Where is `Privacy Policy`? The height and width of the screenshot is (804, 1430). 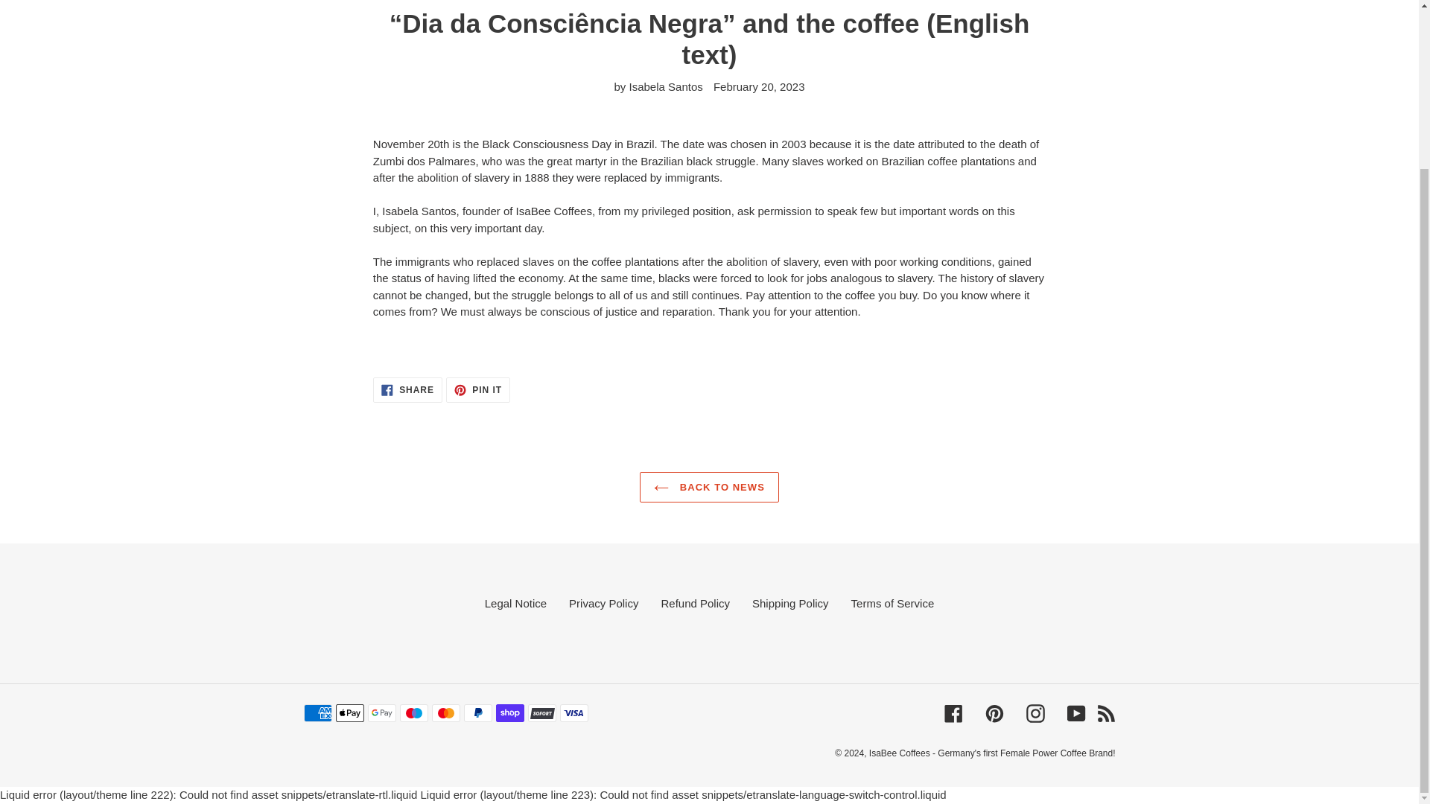
Privacy Policy is located at coordinates (603, 603).